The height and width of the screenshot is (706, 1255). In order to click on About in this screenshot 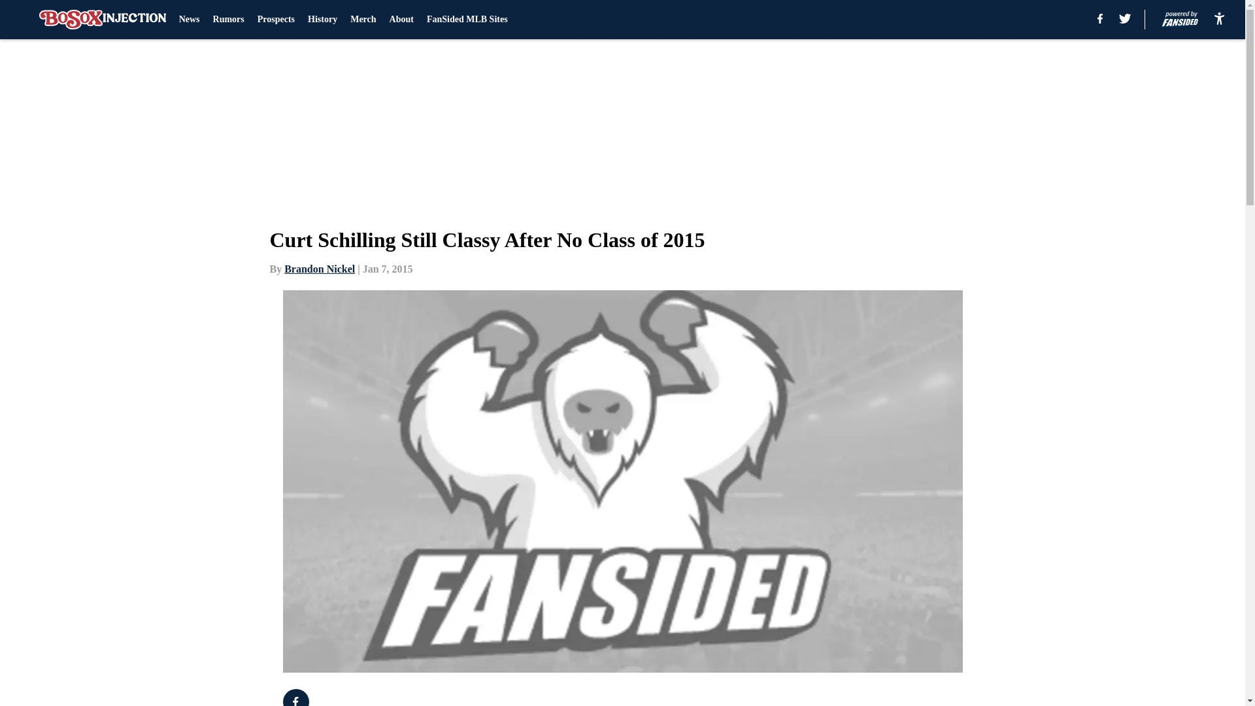, I will do `click(401, 20)`.